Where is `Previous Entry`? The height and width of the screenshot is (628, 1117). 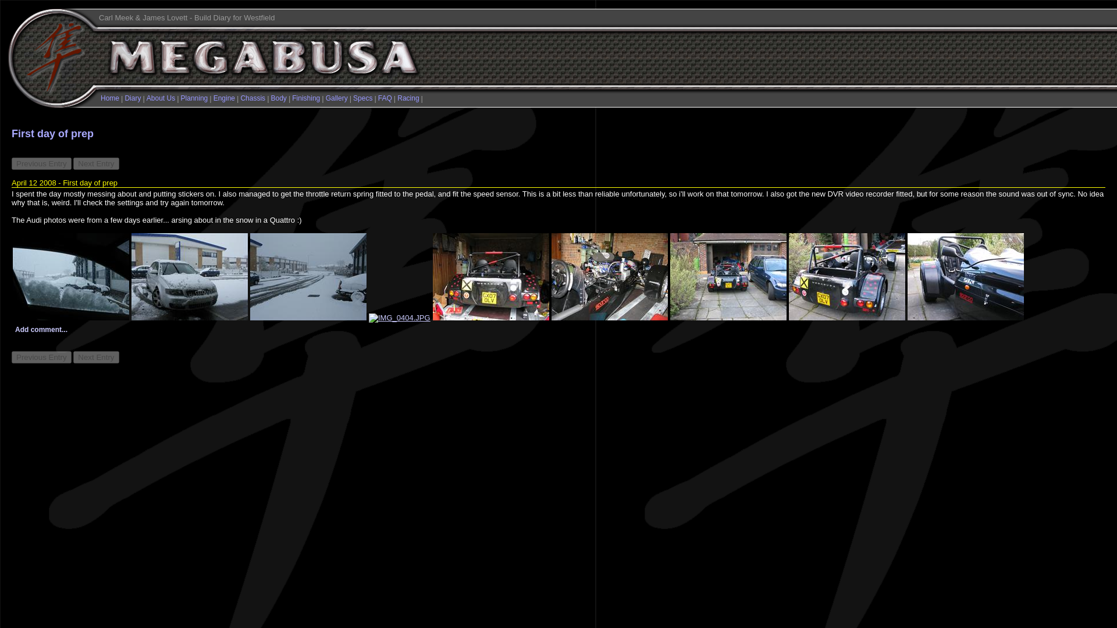
Previous Entry is located at coordinates (41, 357).